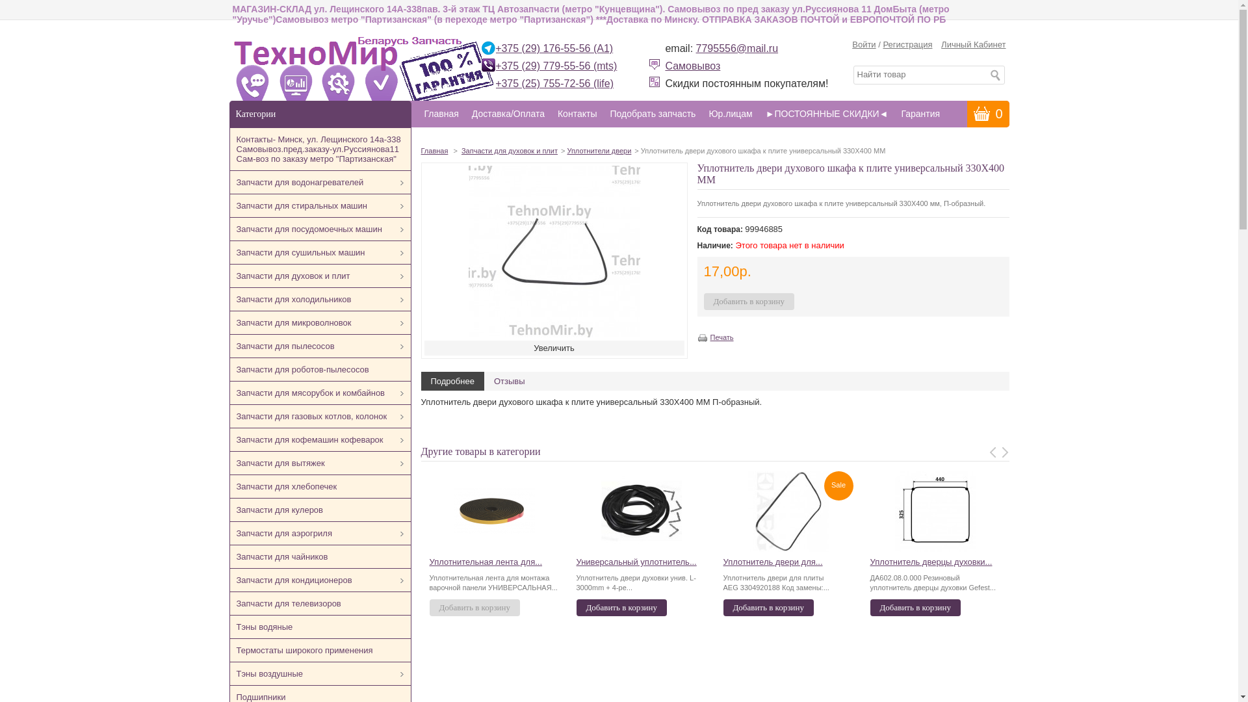  I want to click on +375 (29) 176-55-56 (A1), so click(554, 48).